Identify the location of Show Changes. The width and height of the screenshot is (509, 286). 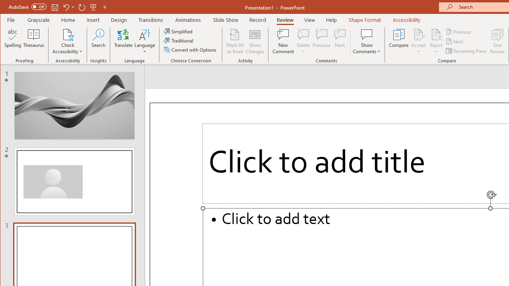
(254, 41).